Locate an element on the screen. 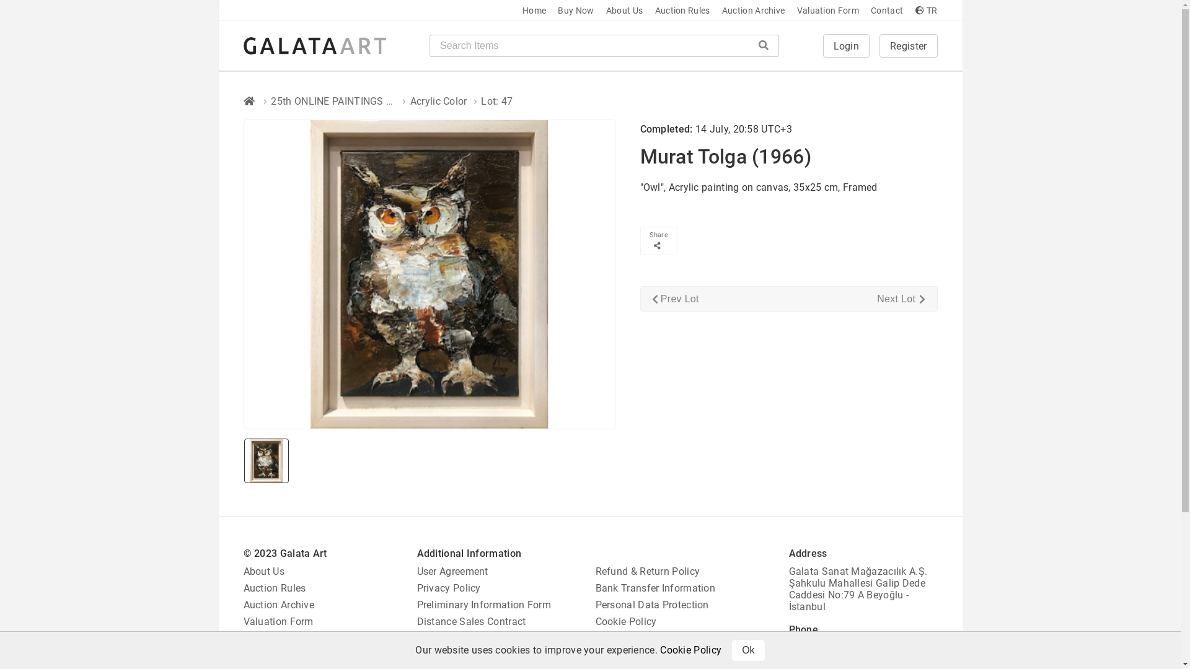 This screenshot has width=1190, height=669. Register is located at coordinates (909, 46).